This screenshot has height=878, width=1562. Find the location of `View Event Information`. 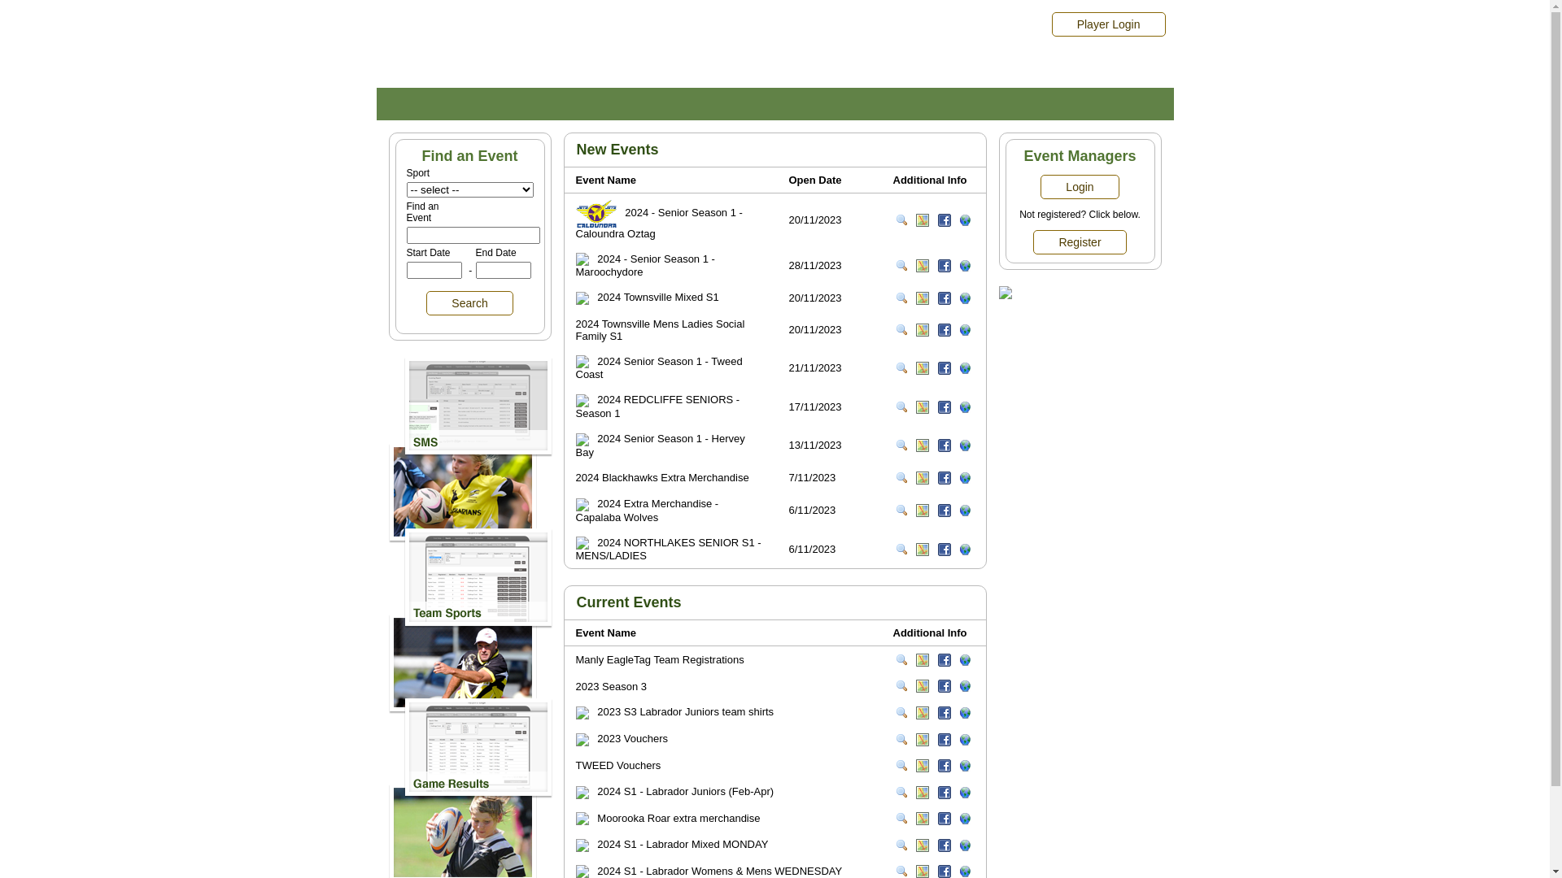

View Event Information is located at coordinates (901, 845).